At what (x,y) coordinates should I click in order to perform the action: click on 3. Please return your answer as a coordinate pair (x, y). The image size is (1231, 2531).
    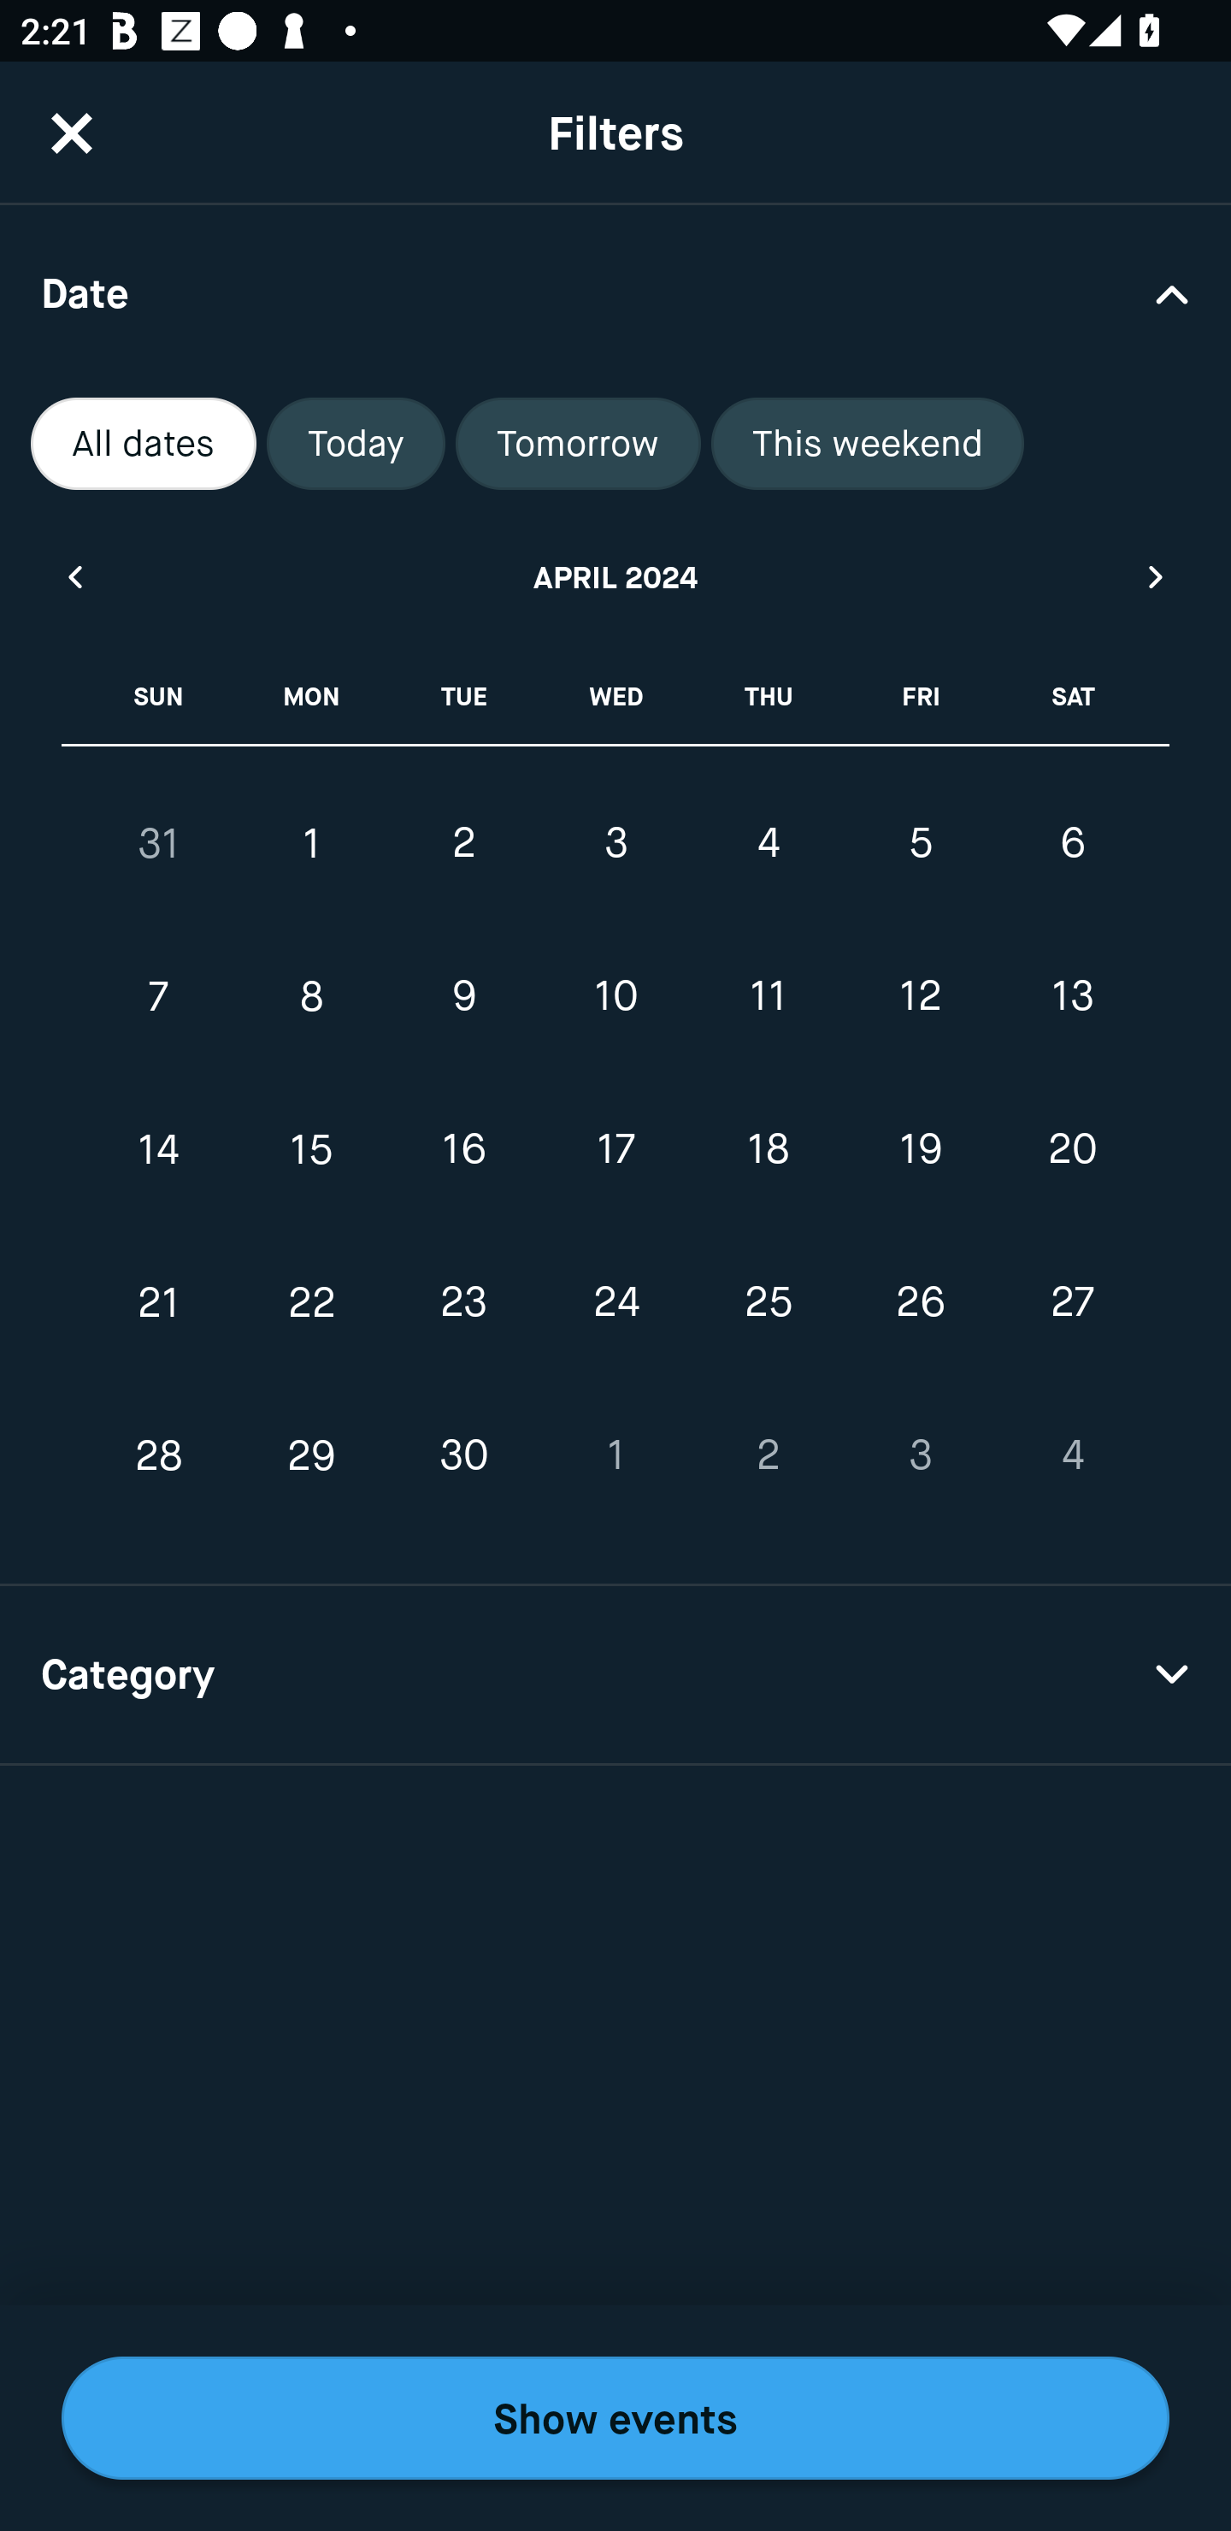
    Looking at the image, I should click on (920, 1455).